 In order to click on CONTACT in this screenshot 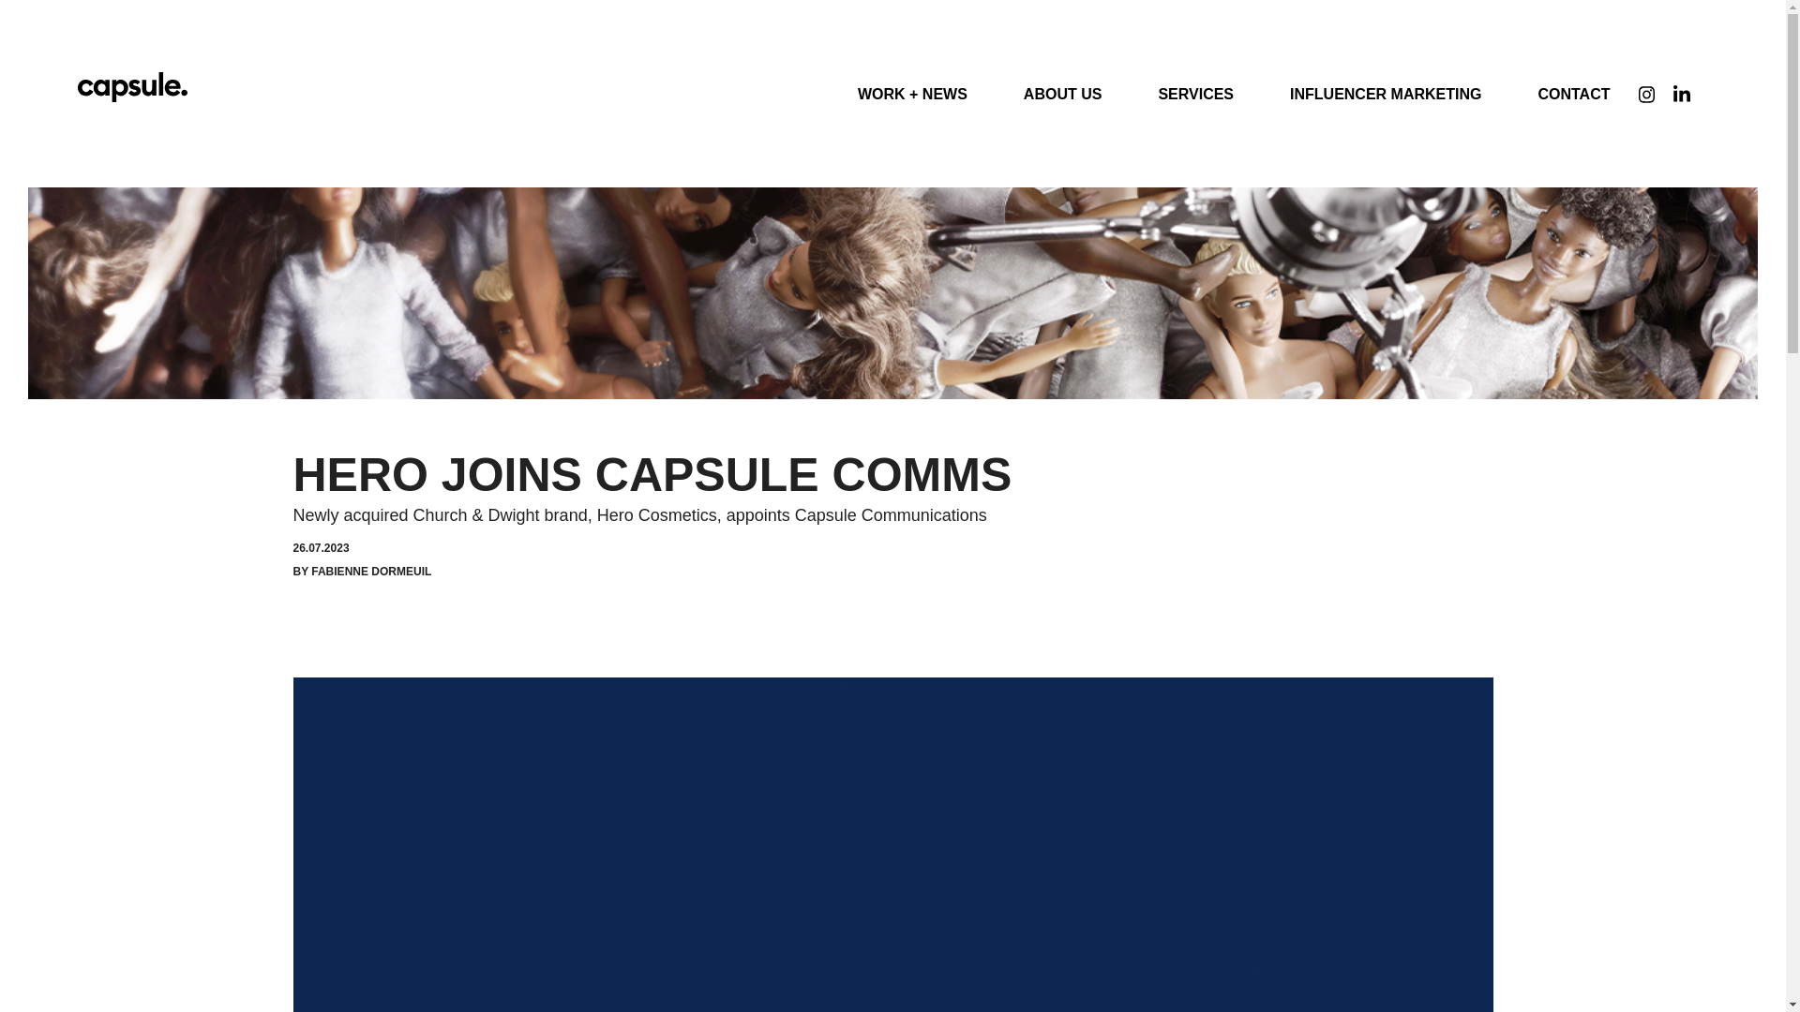, I will do `click(1573, 93)`.